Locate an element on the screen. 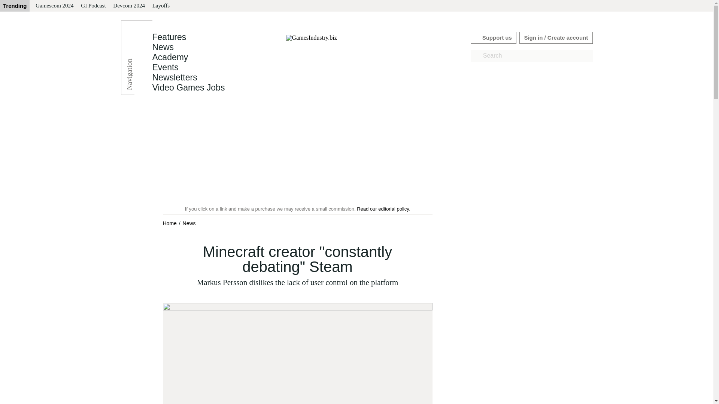 This screenshot has width=719, height=404. Home is located at coordinates (170, 223).